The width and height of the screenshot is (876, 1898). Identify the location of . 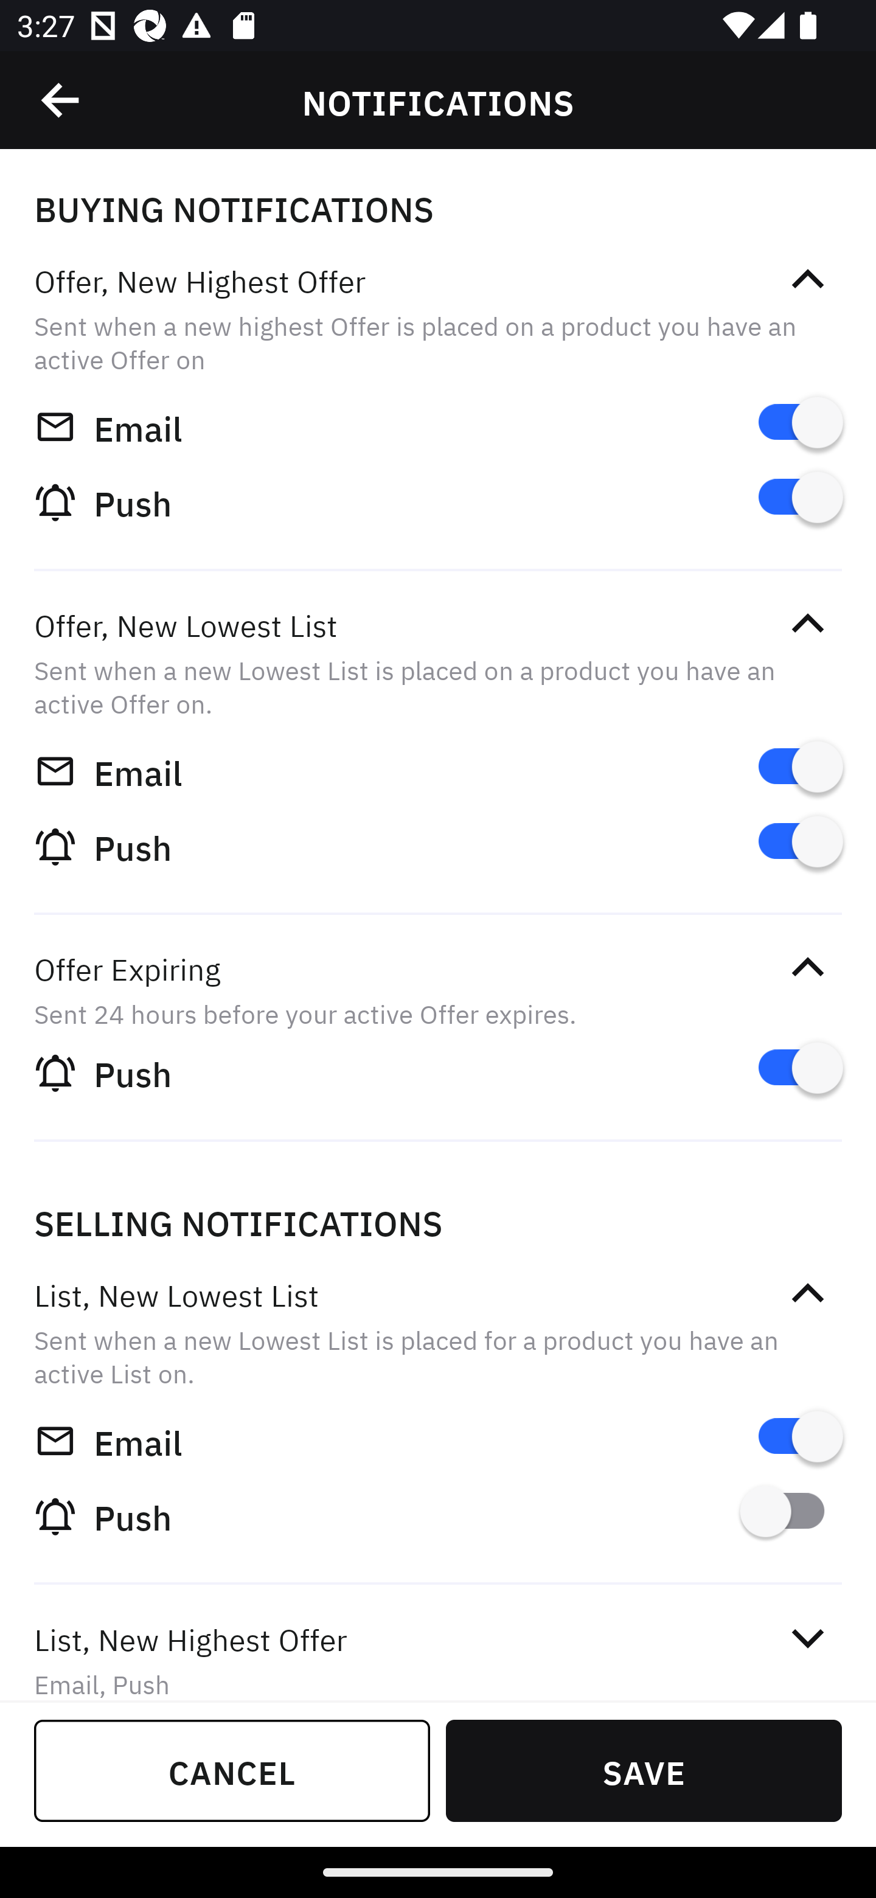
(807, 1639).